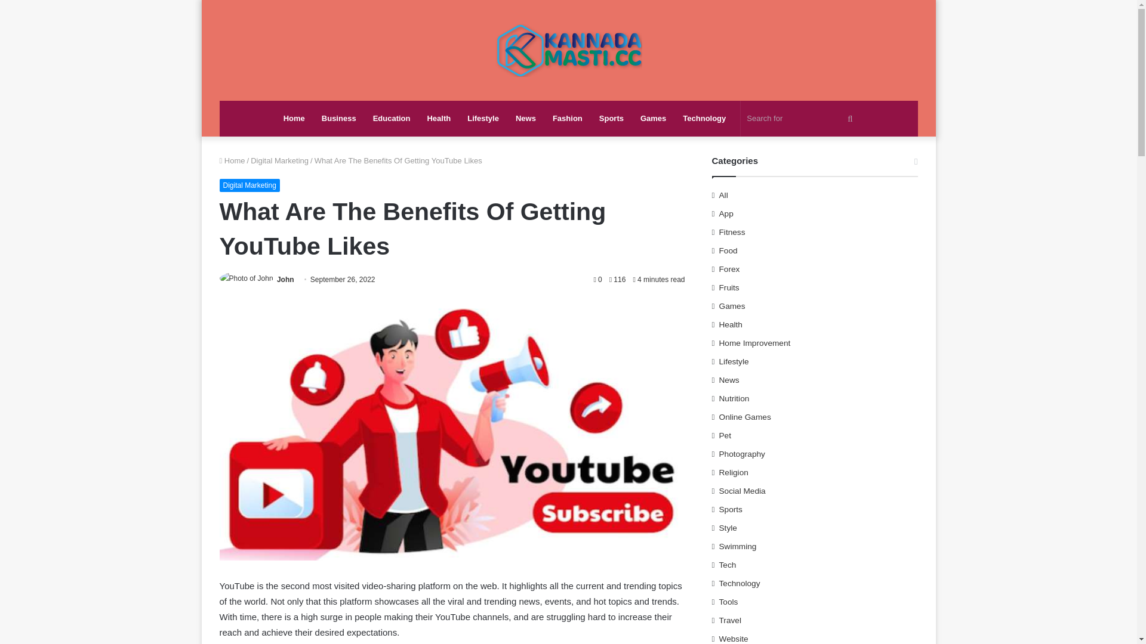 This screenshot has width=1146, height=644. I want to click on Home, so click(294, 118).